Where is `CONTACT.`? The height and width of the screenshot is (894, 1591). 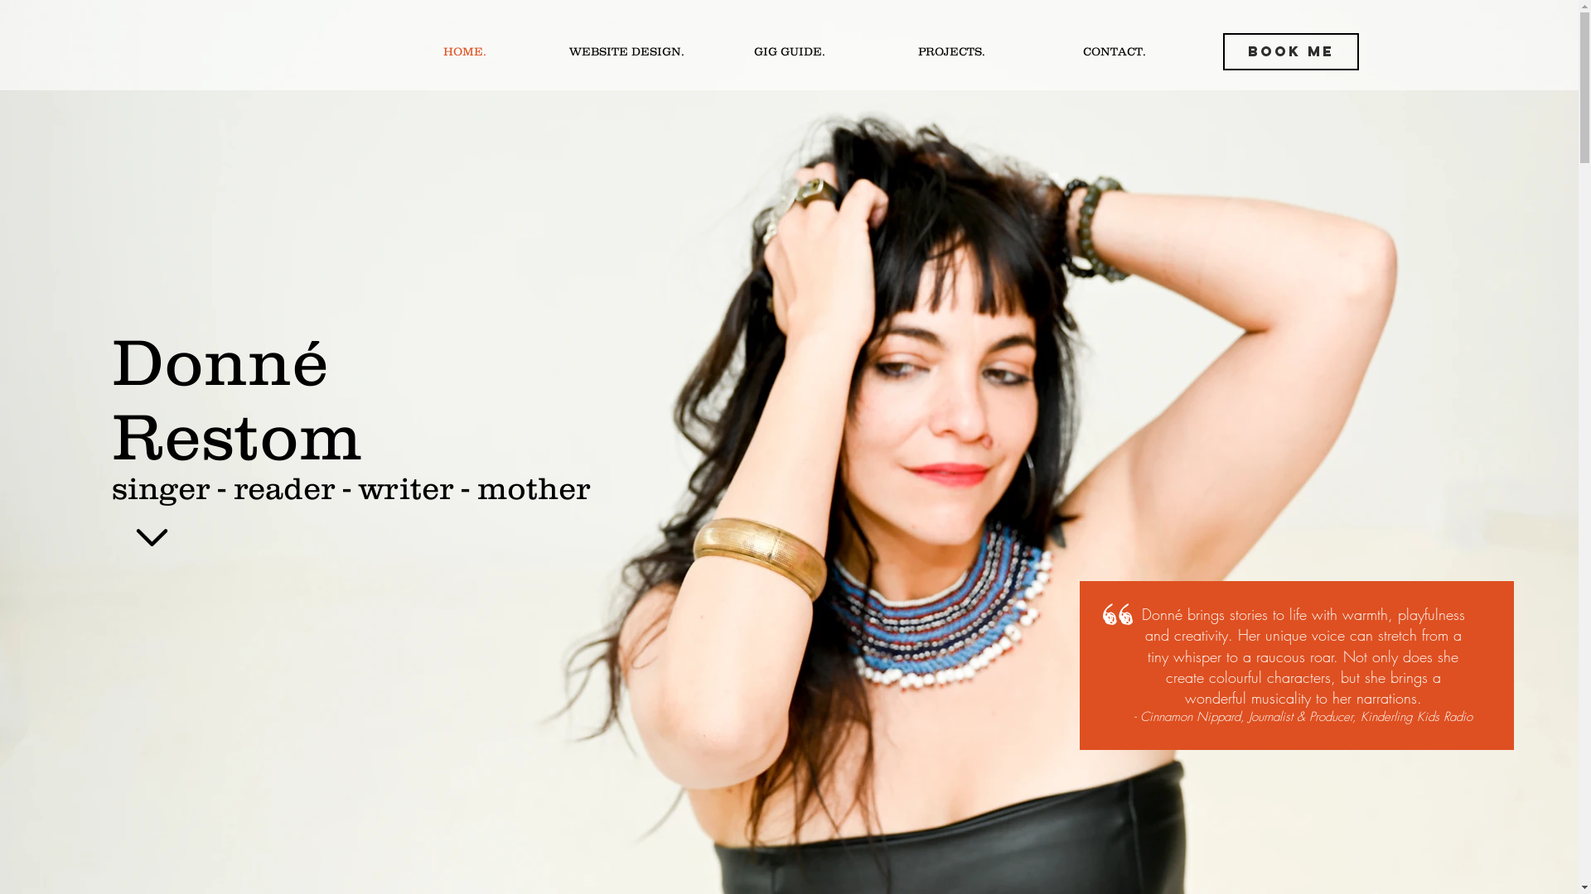
CONTACT. is located at coordinates (1114, 51).